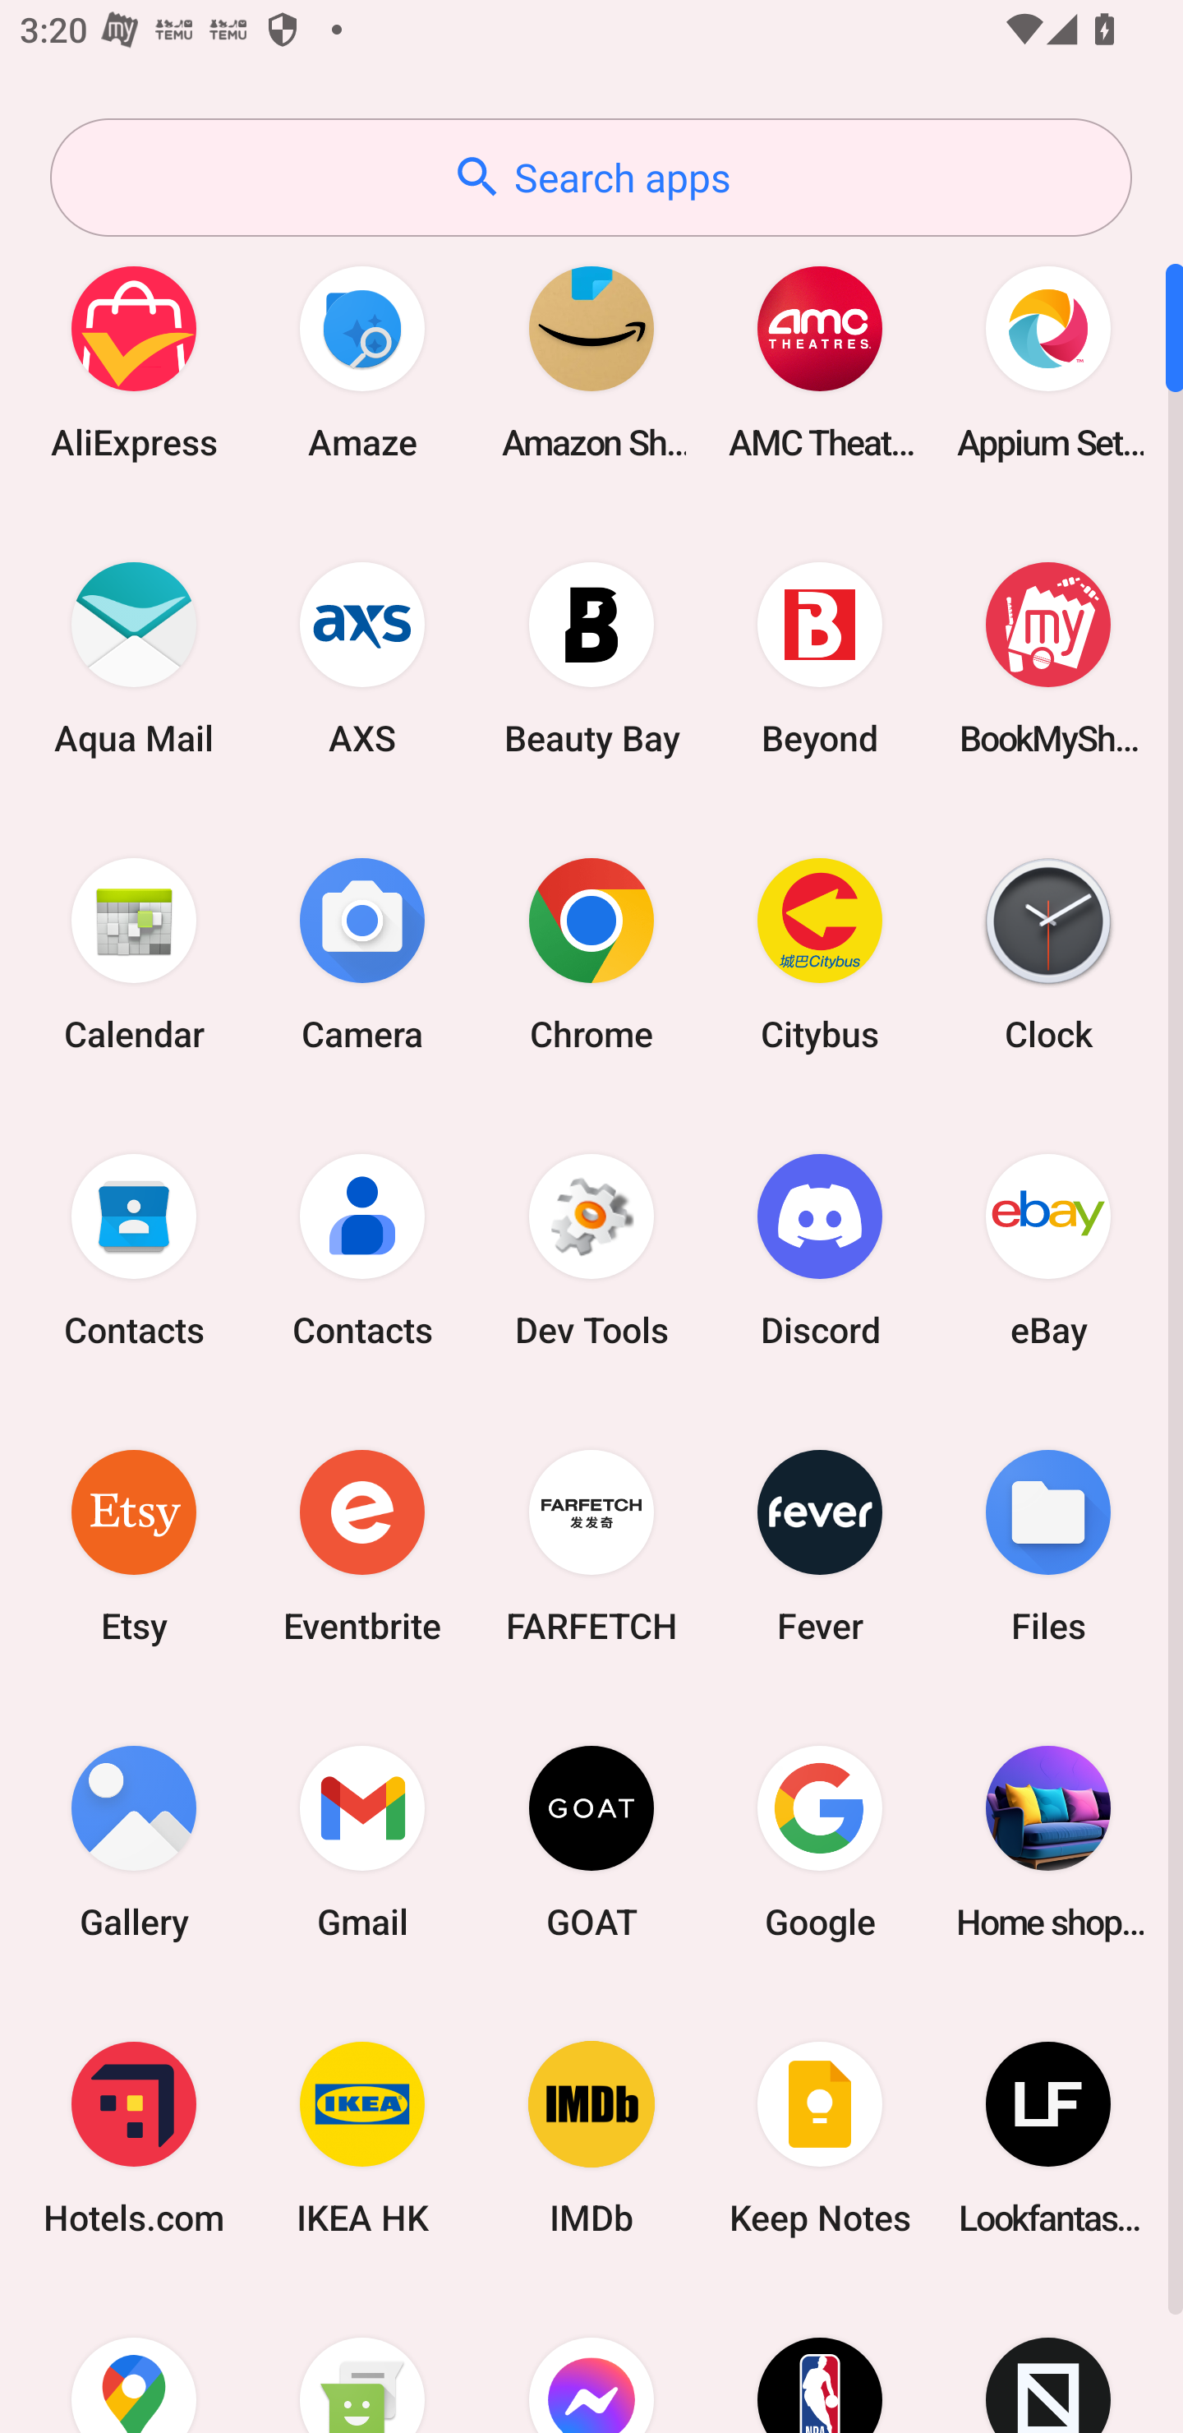 The image size is (1183, 2433). I want to click on   Search apps, so click(591, 178).